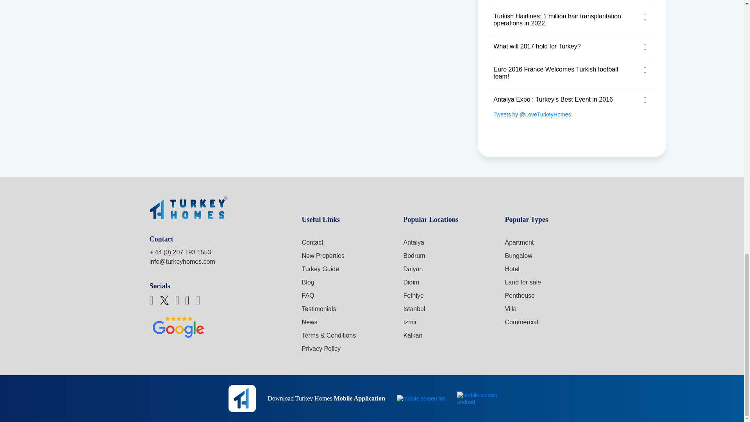 This screenshot has width=750, height=422. I want to click on turkey-in-2017, so click(572, 46).